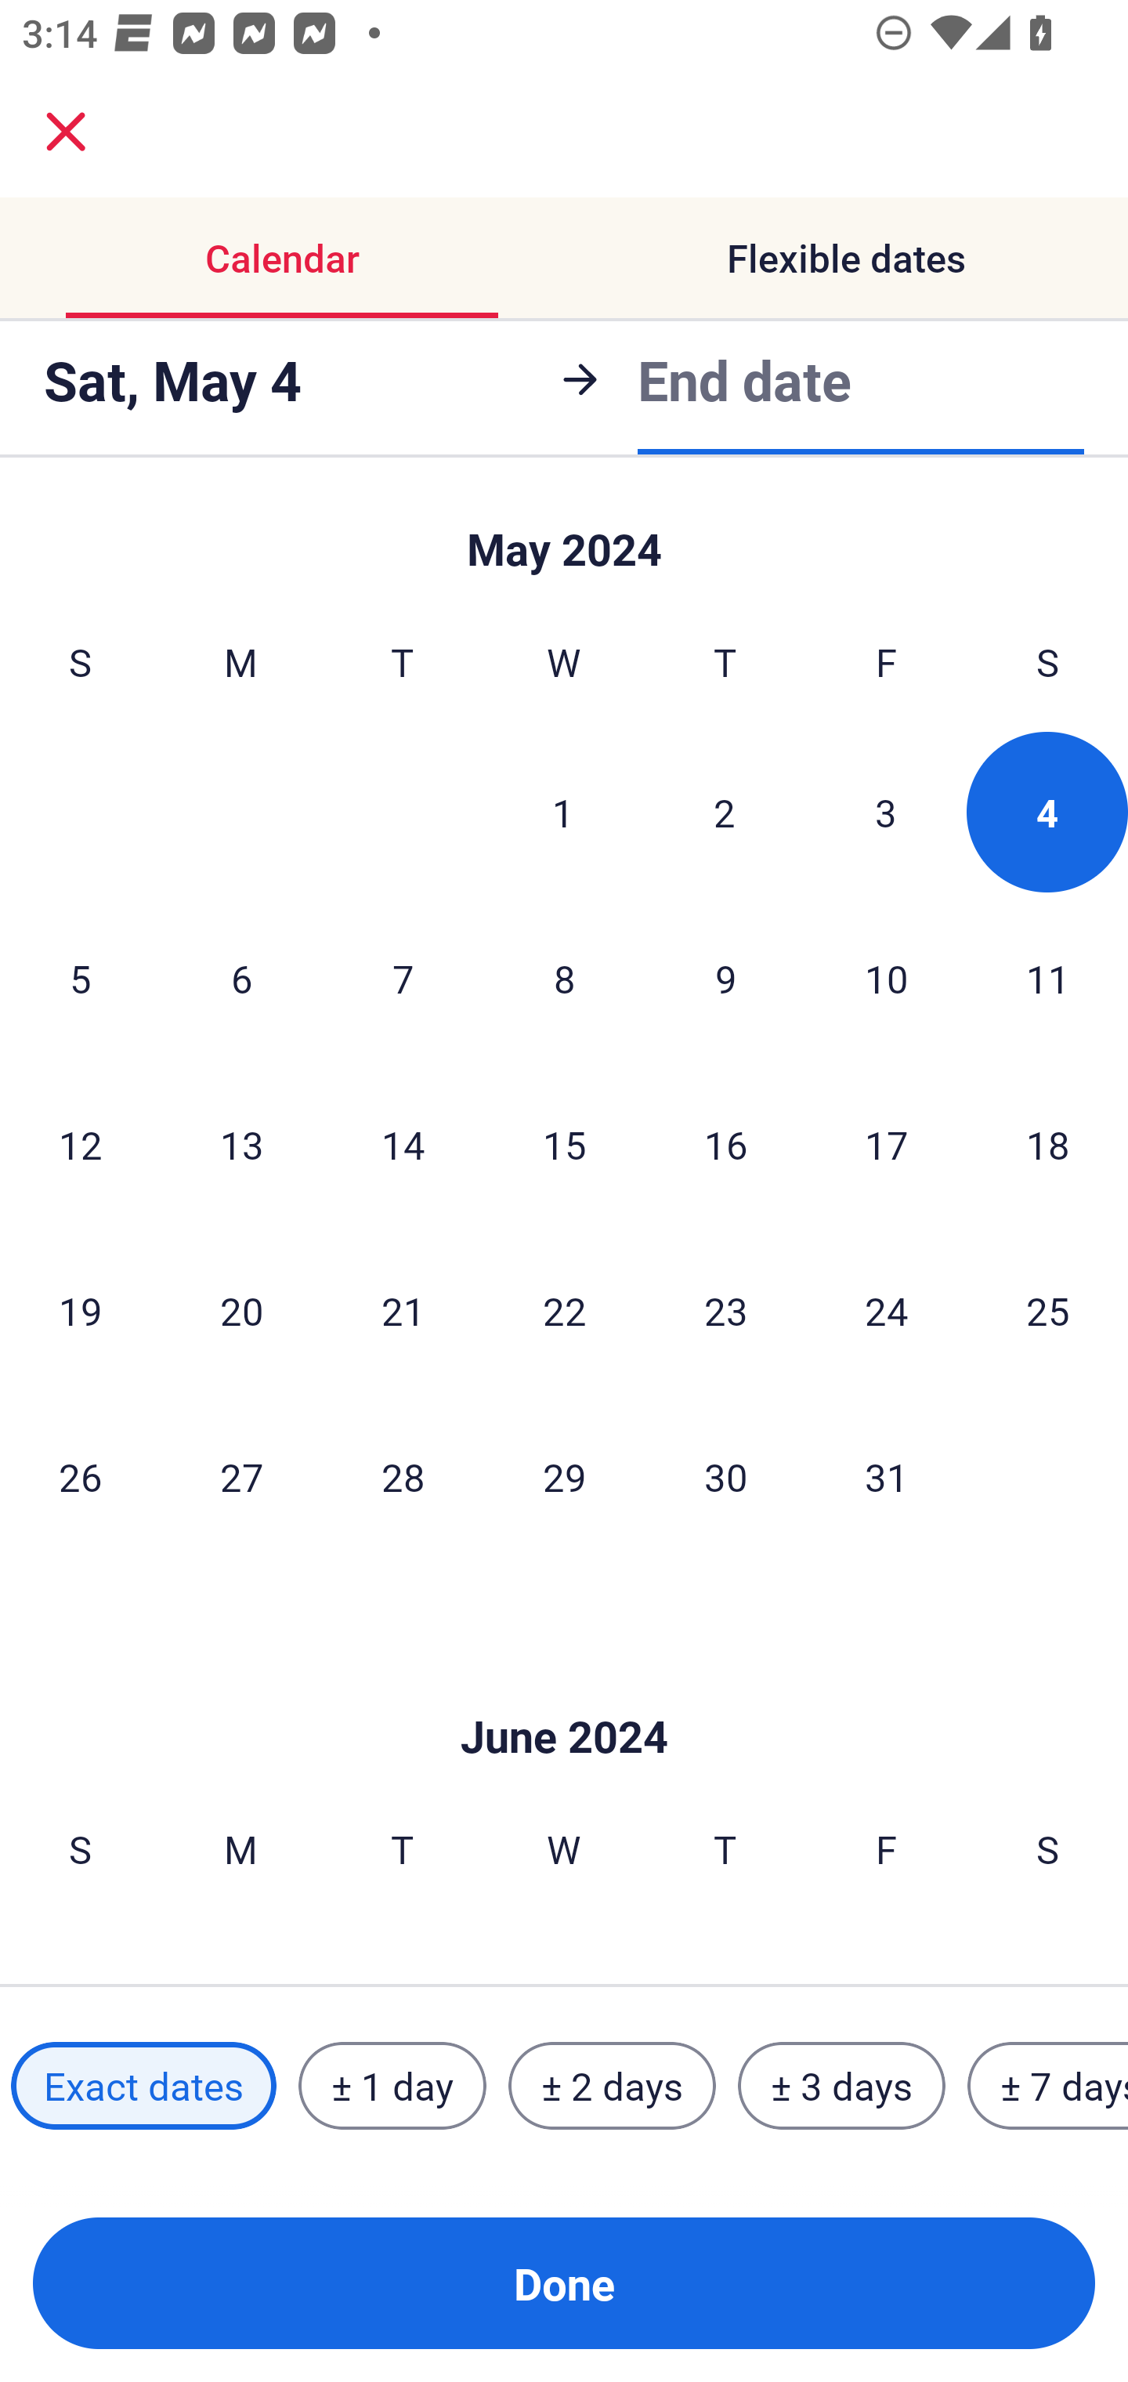 This screenshot has height=2382, width=1128. What do you see at coordinates (887, 1310) in the screenshot?
I see `24 Friday, May 24, 2024` at bounding box center [887, 1310].